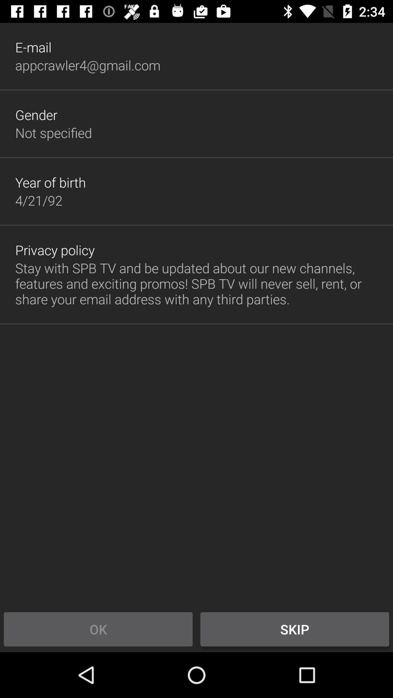 Image resolution: width=393 pixels, height=698 pixels. Describe the element at coordinates (88, 65) in the screenshot. I see `click appcrawler4@gmail.com` at that location.